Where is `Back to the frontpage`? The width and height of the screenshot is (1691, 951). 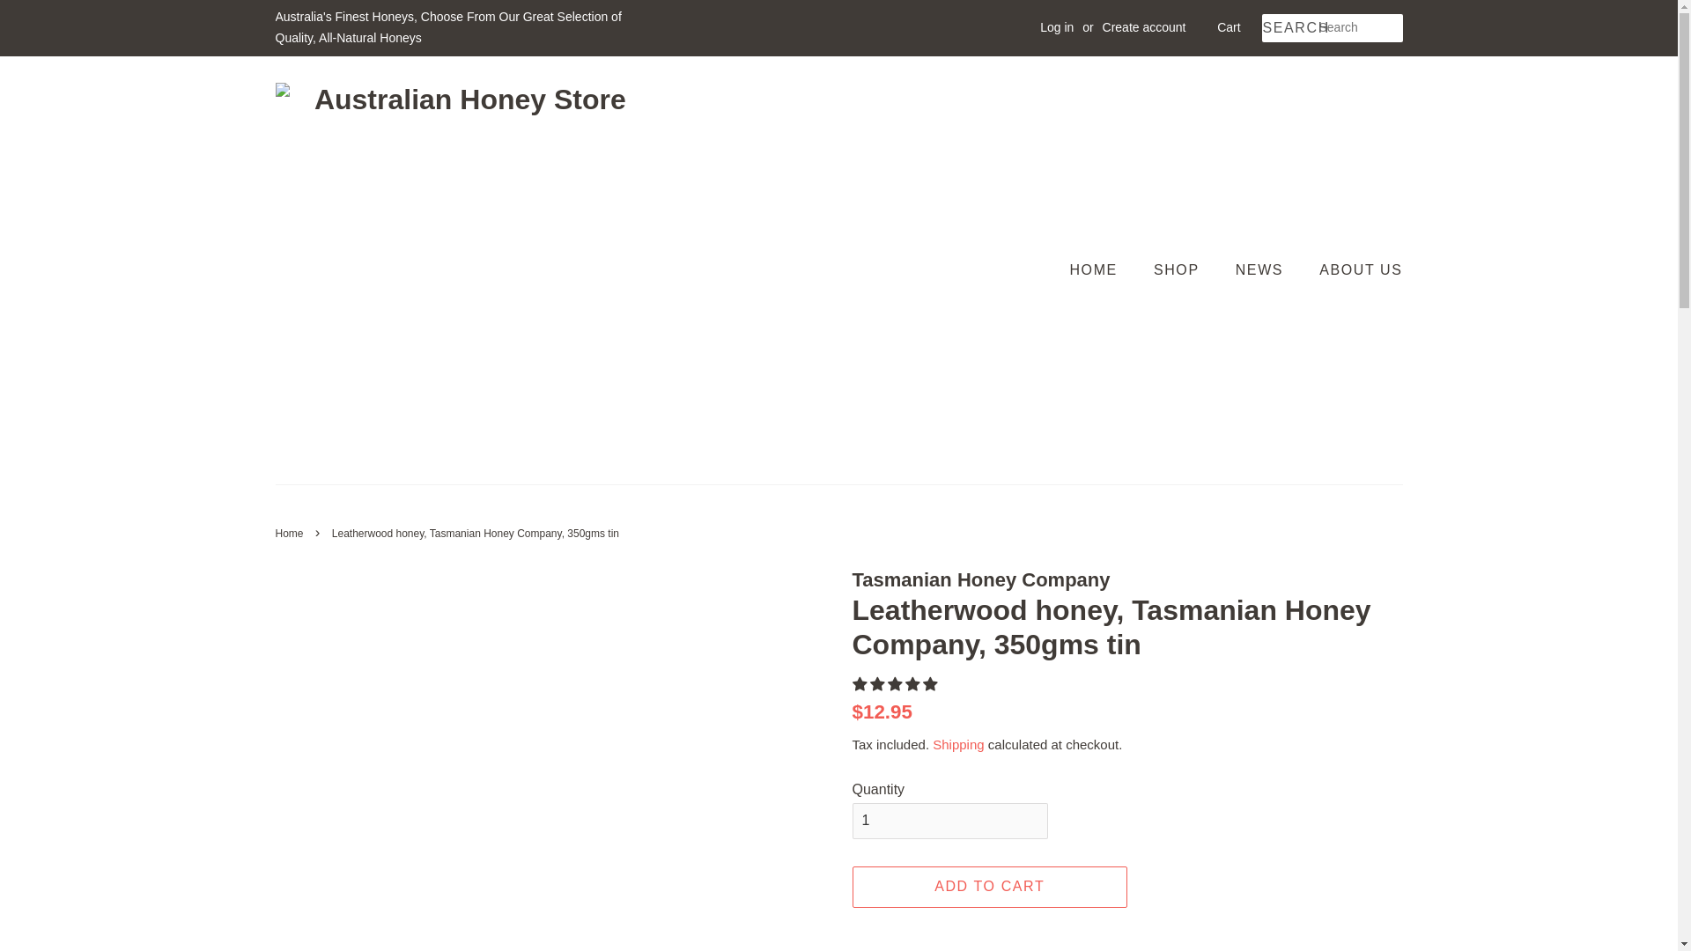
Back to the frontpage is located at coordinates (291, 534).